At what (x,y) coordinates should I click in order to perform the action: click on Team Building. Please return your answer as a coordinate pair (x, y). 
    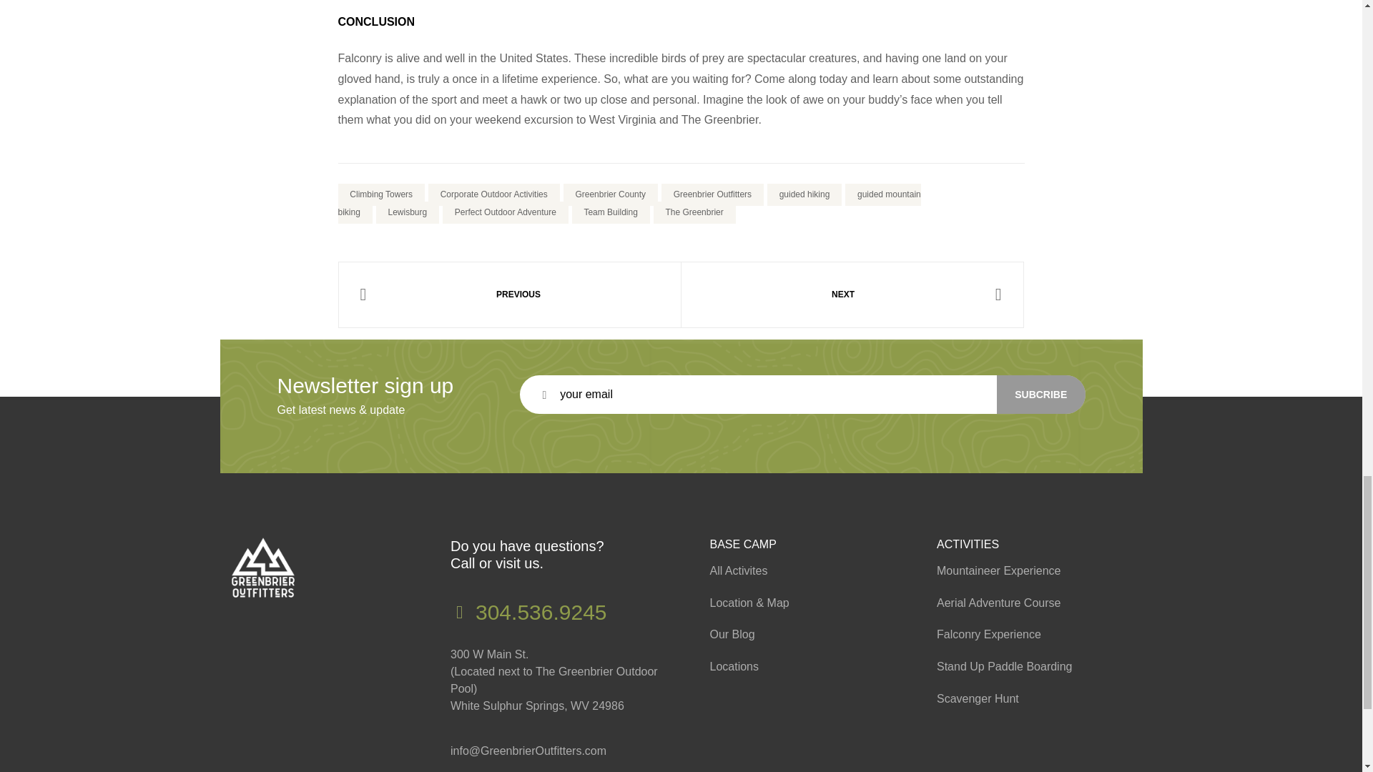
    Looking at the image, I should click on (611, 212).